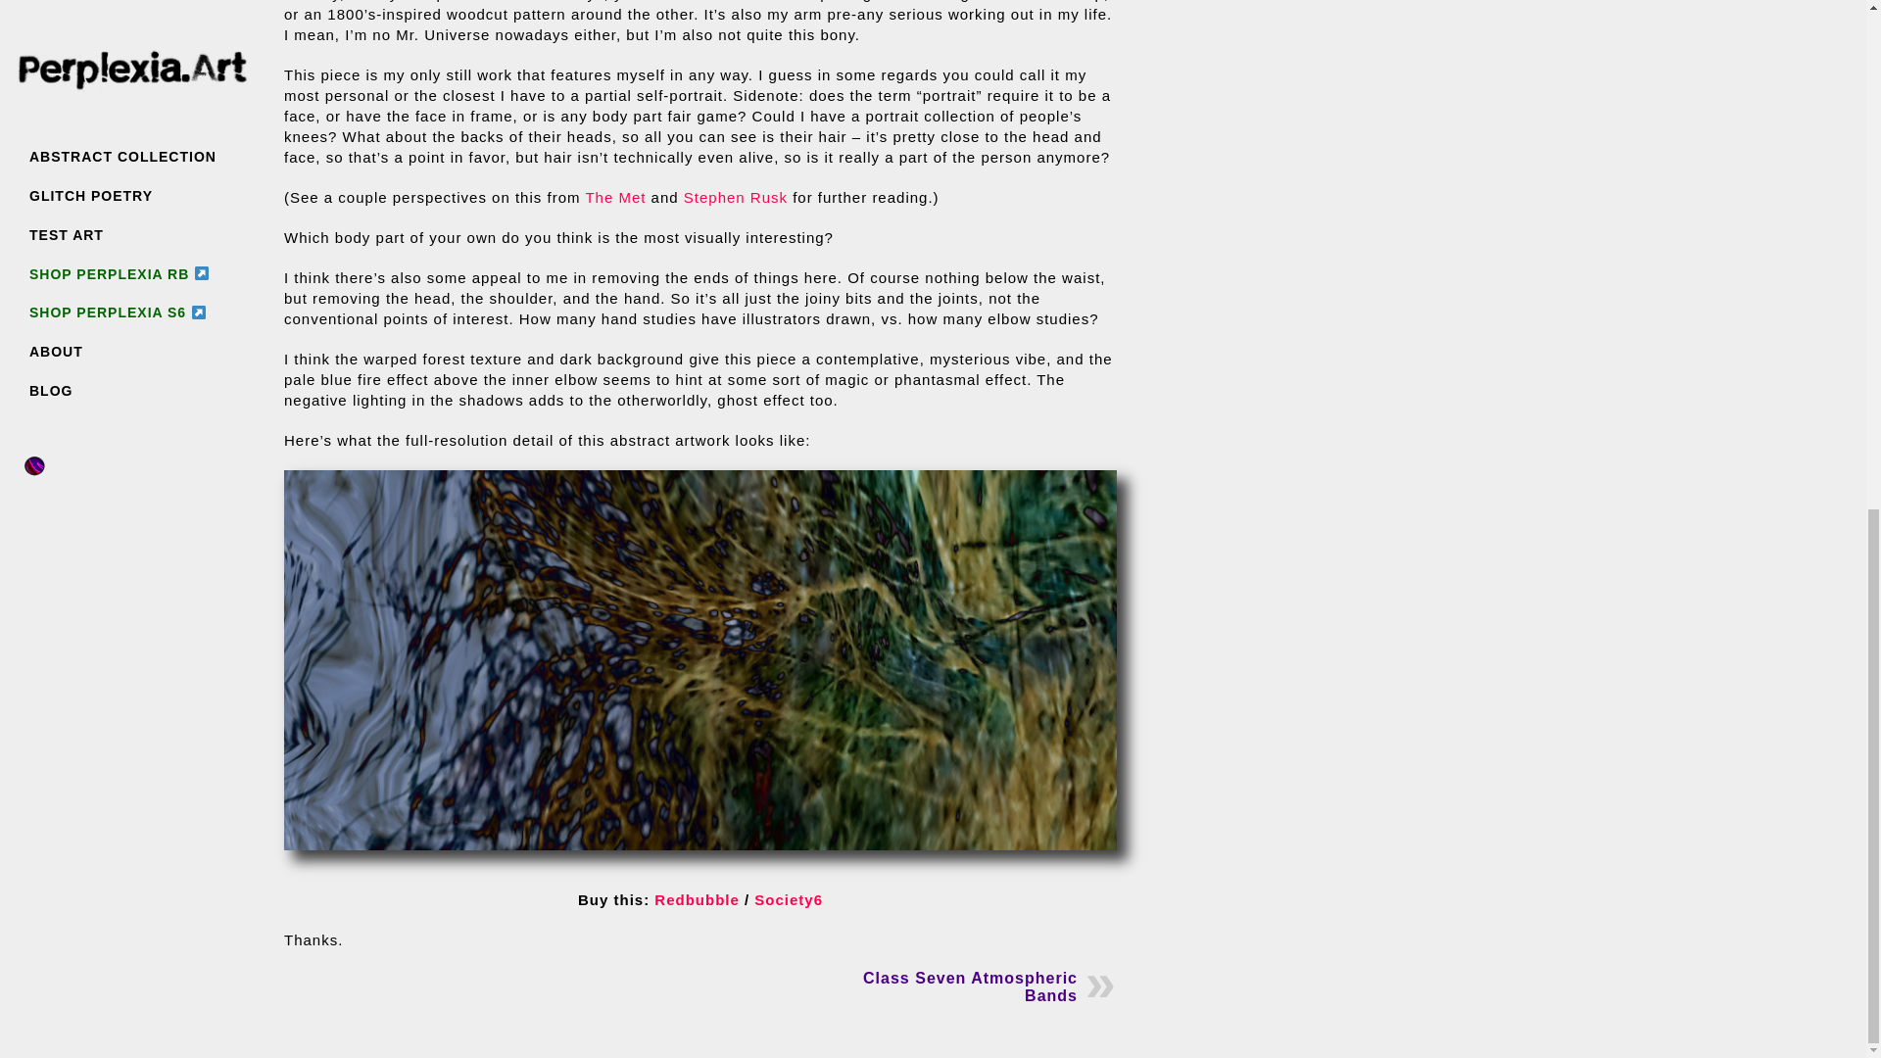 Image resolution: width=1881 pixels, height=1058 pixels. What do you see at coordinates (970, 986) in the screenshot?
I see `Class Seven Atmospheric Bands` at bounding box center [970, 986].